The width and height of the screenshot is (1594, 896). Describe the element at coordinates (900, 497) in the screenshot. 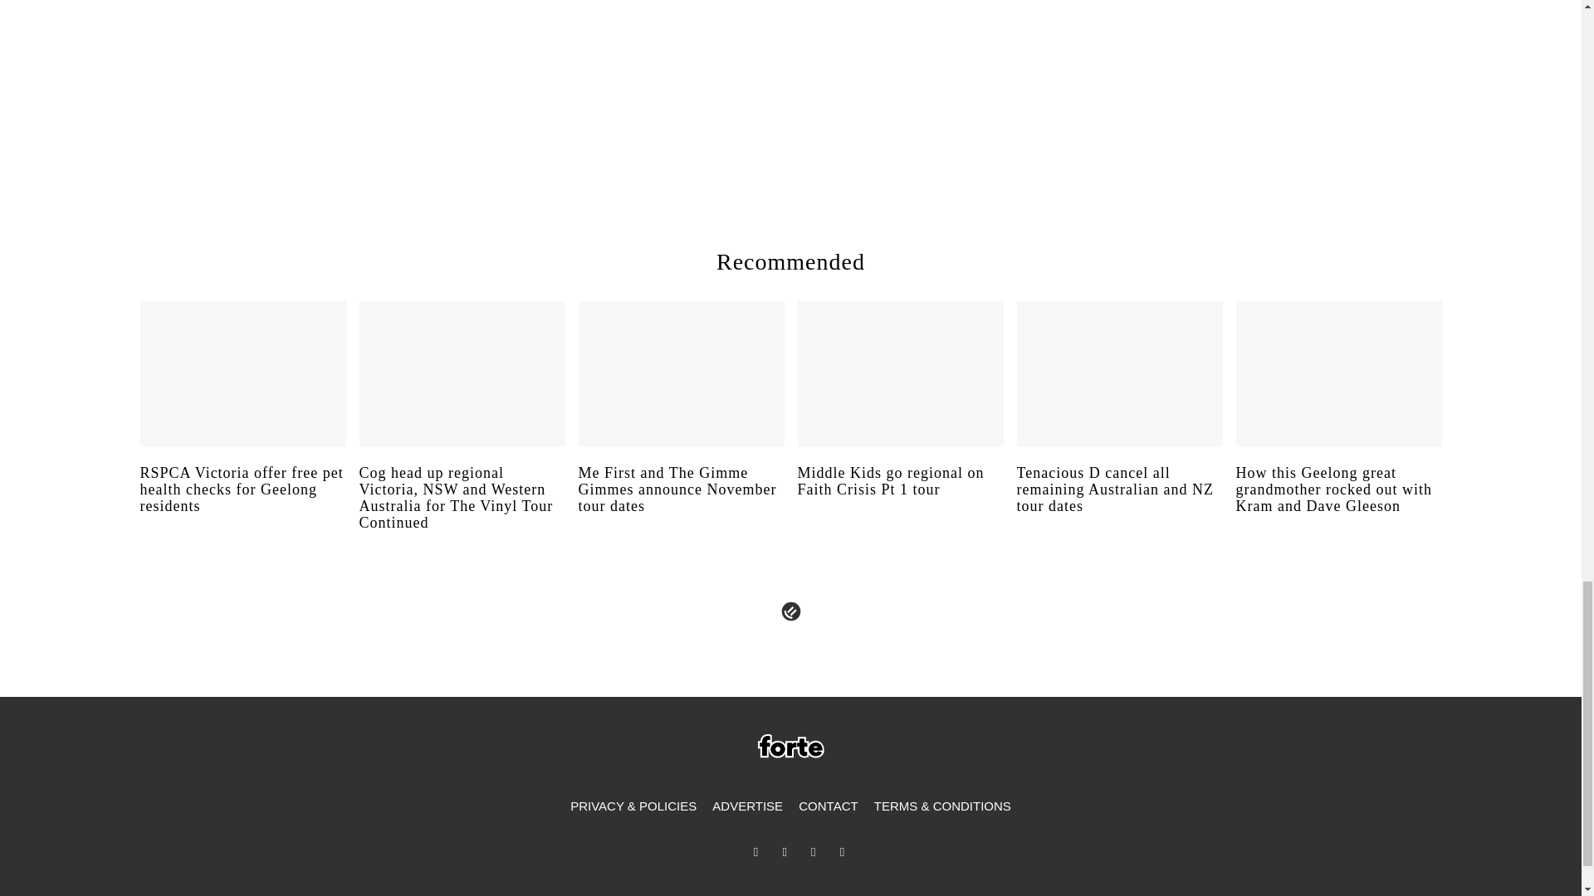

I see `Middle Kids go regional on Faith Crisis Pt 1 tour` at that location.